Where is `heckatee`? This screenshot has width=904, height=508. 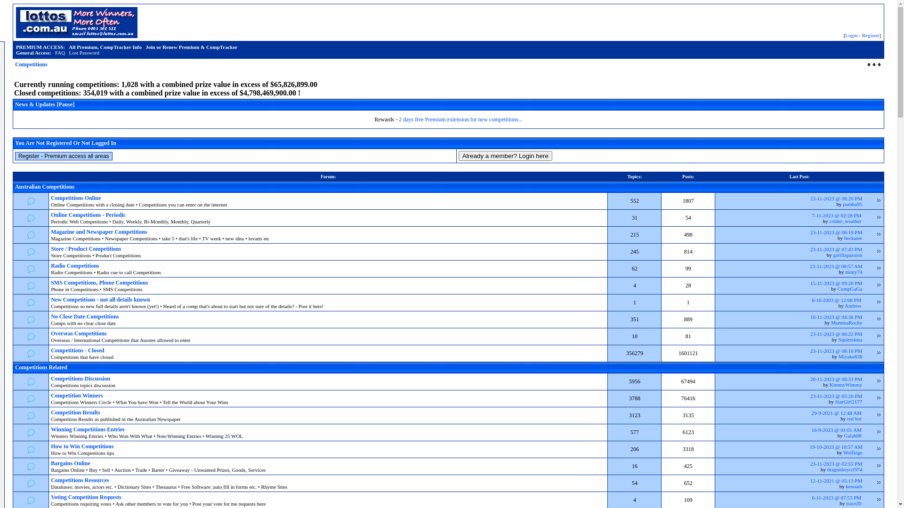 heckatee is located at coordinates (853, 238).